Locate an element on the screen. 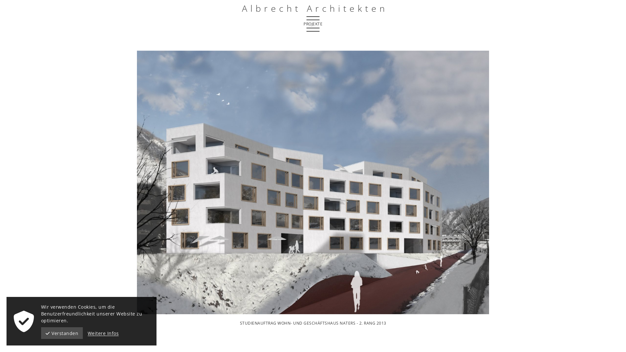 Image resolution: width=626 pixels, height=352 pixels. Weitere Infos is located at coordinates (103, 333).